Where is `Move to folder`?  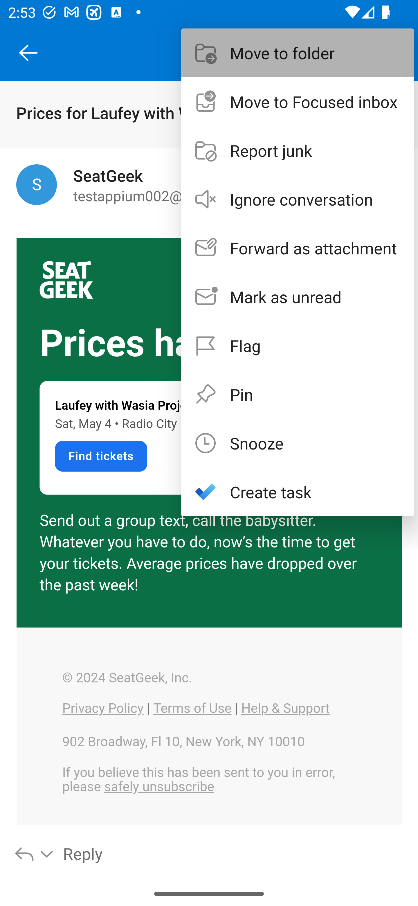
Move to folder is located at coordinates (297, 52).